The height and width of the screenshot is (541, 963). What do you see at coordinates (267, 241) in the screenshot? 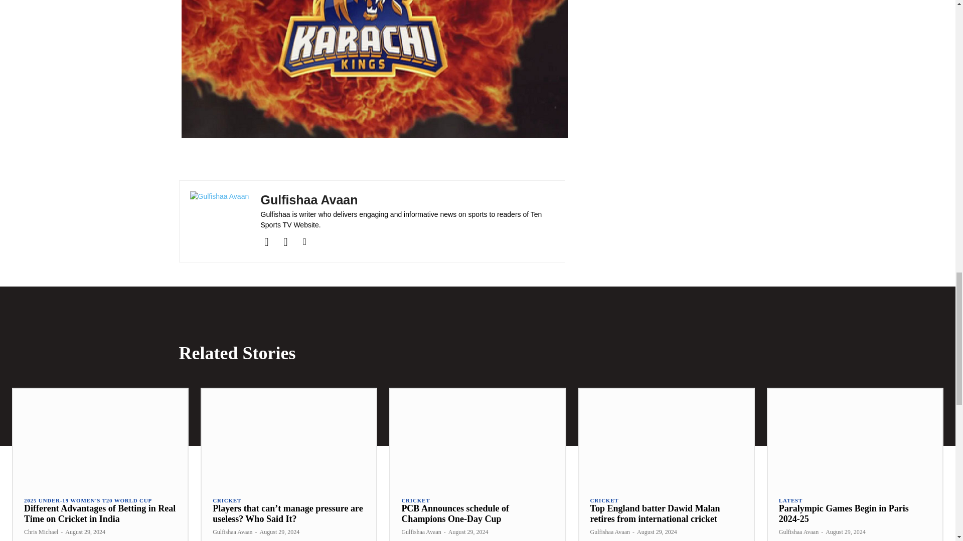
I see `Facebook` at bounding box center [267, 241].